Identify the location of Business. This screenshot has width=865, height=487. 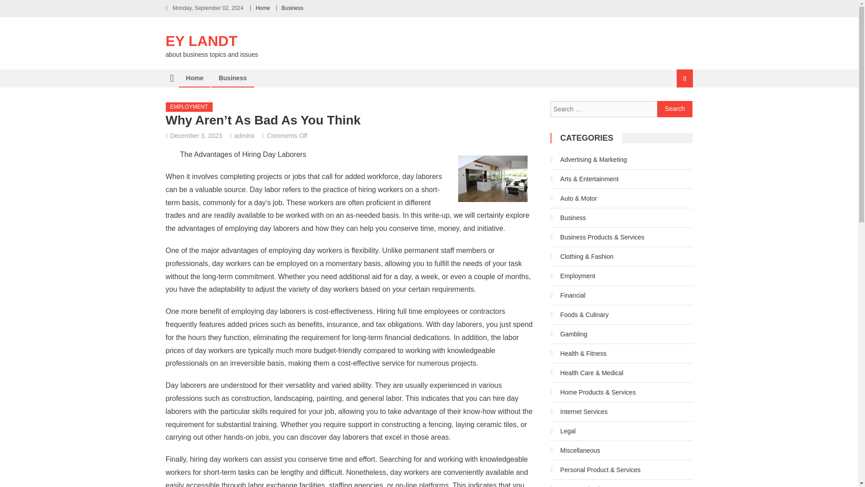
(232, 78).